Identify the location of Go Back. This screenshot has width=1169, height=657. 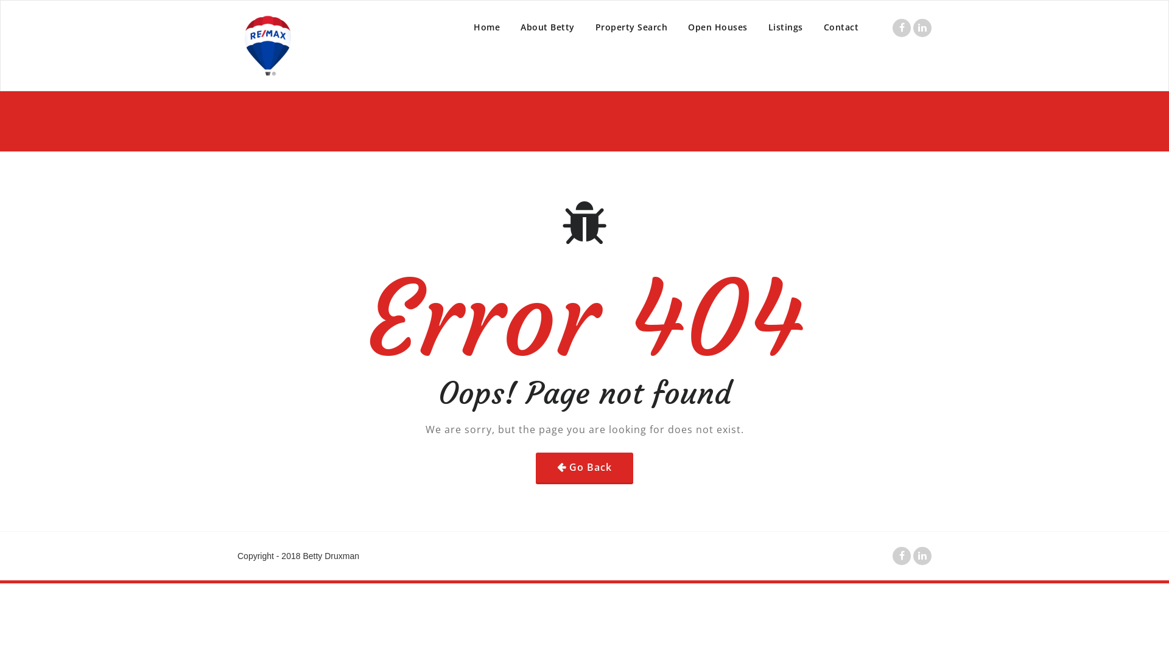
(584, 467).